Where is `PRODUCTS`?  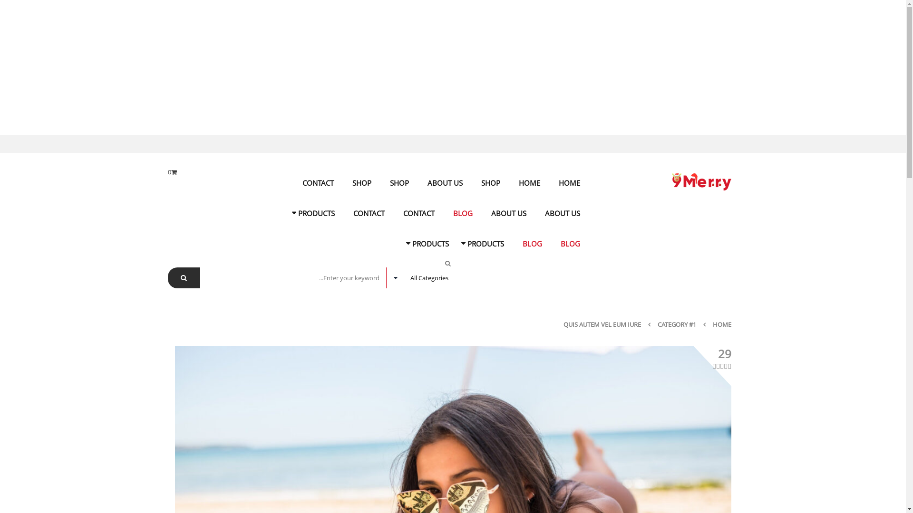
PRODUCTS is located at coordinates (316, 213).